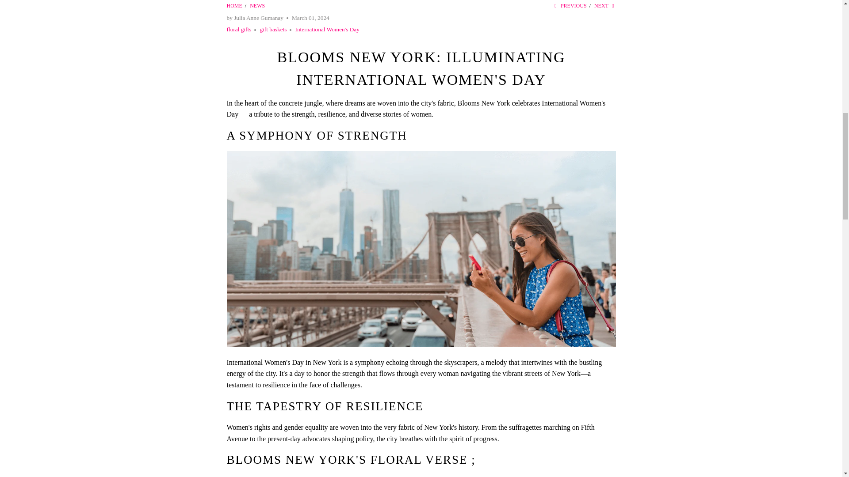 The image size is (849, 477). What do you see at coordinates (273, 29) in the screenshot?
I see `News tagged gift baskets` at bounding box center [273, 29].